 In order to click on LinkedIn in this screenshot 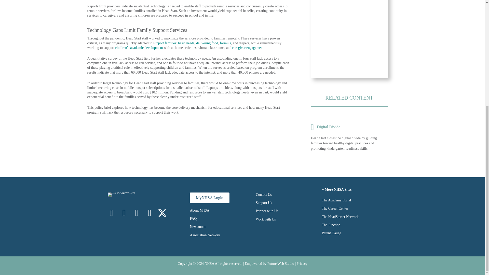, I will do `click(137, 213)`.